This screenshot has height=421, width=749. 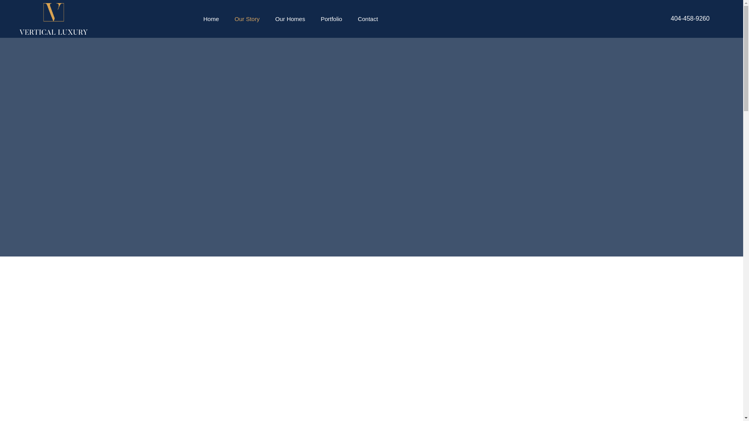 What do you see at coordinates (290, 19) in the screenshot?
I see `Our Homes` at bounding box center [290, 19].